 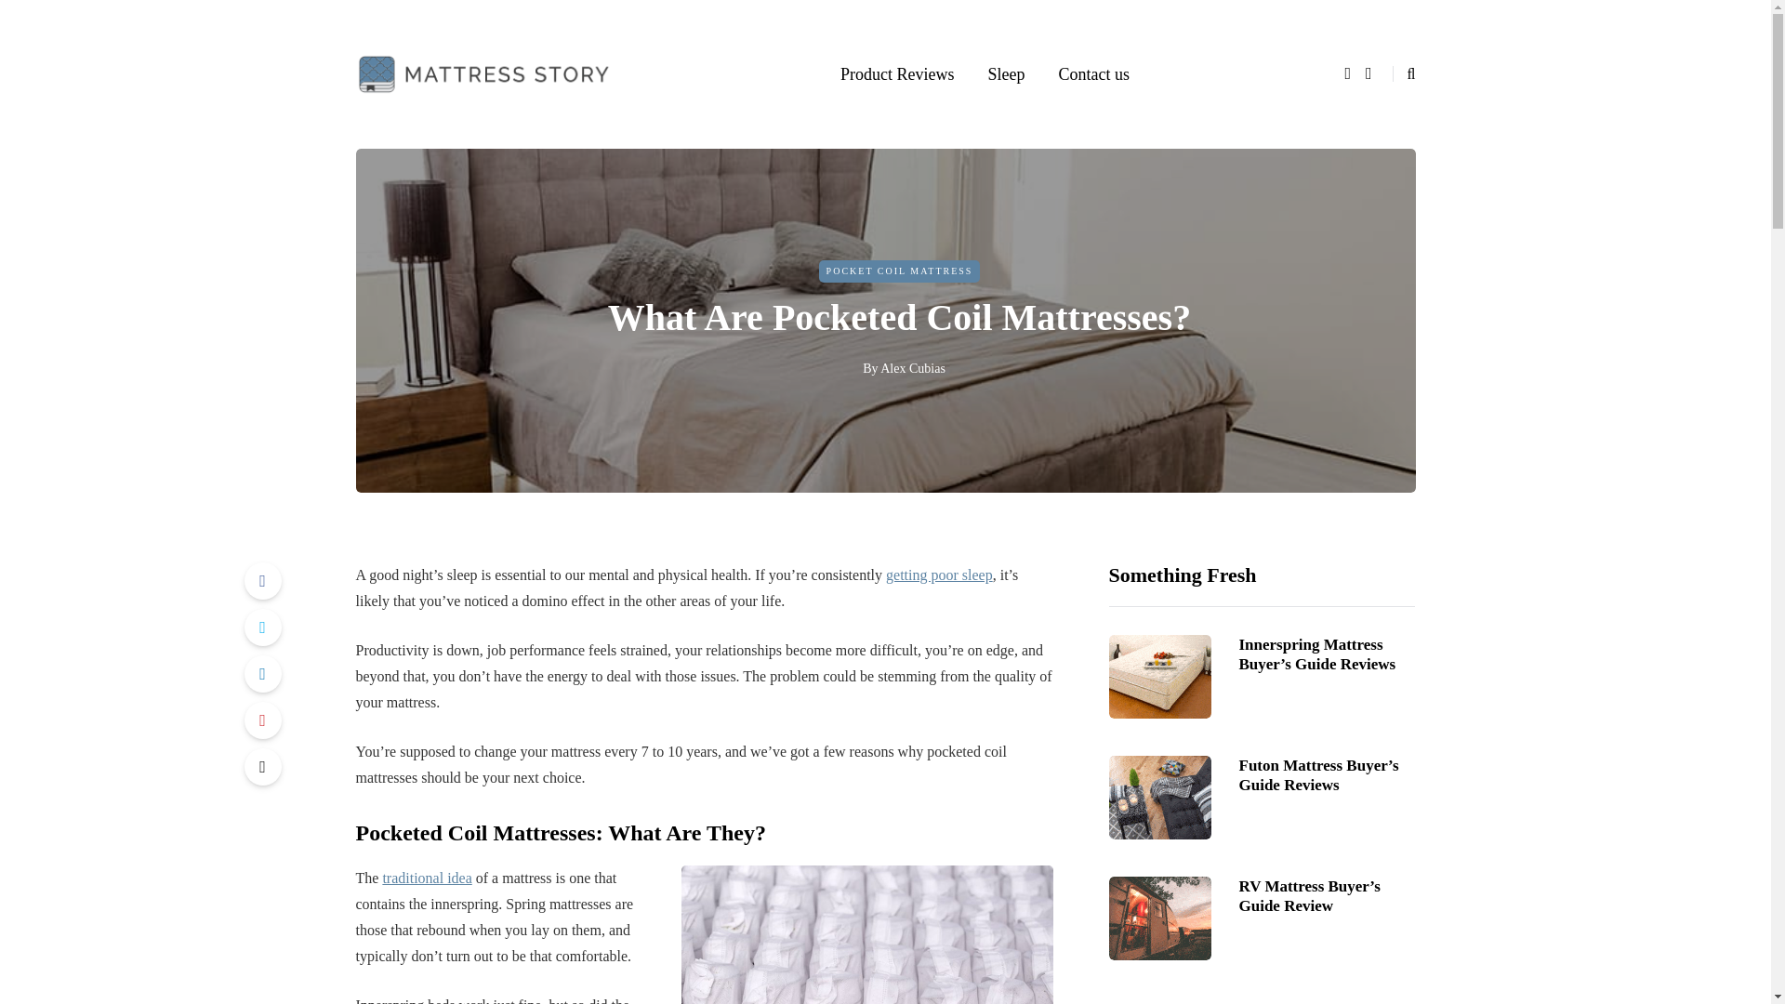 I want to click on Posts by Alex Cubias, so click(x=913, y=366).